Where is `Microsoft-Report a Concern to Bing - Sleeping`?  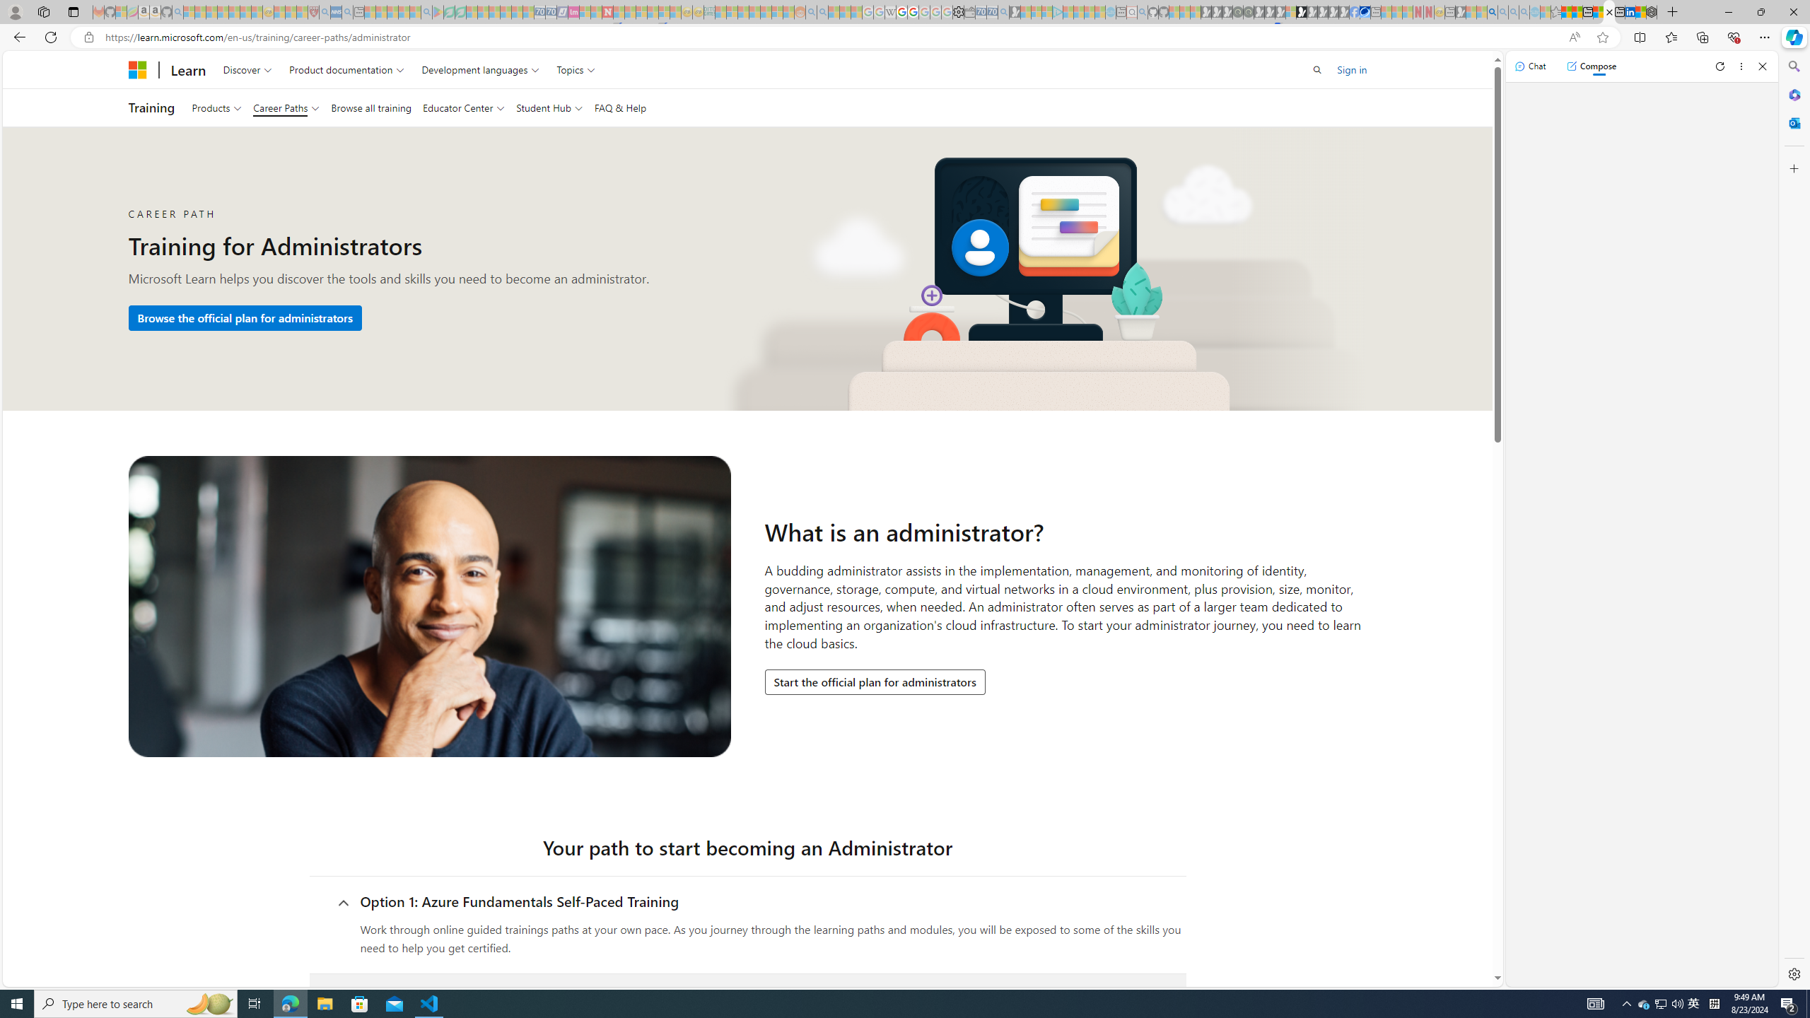 Microsoft-Report a Concern to Bing - Sleeping is located at coordinates (121, 12).